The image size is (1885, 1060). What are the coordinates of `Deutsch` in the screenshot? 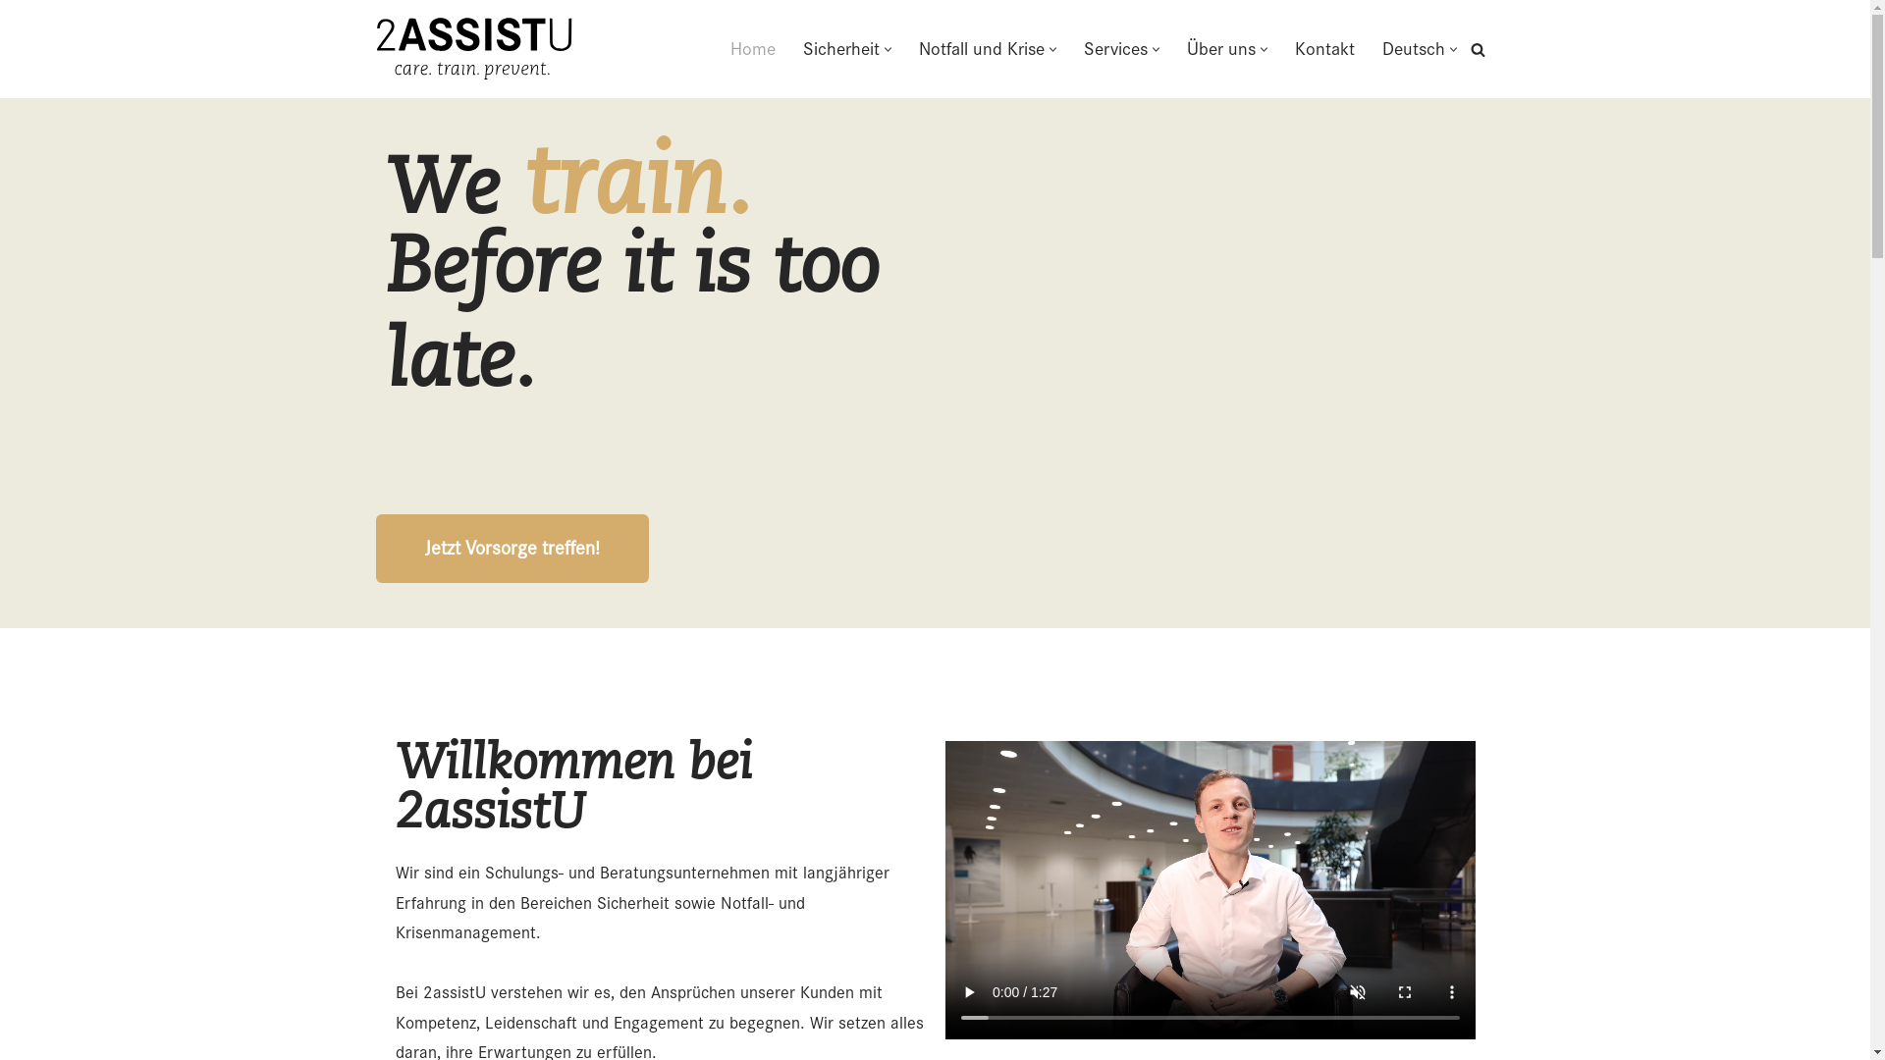 It's located at (1414, 49).